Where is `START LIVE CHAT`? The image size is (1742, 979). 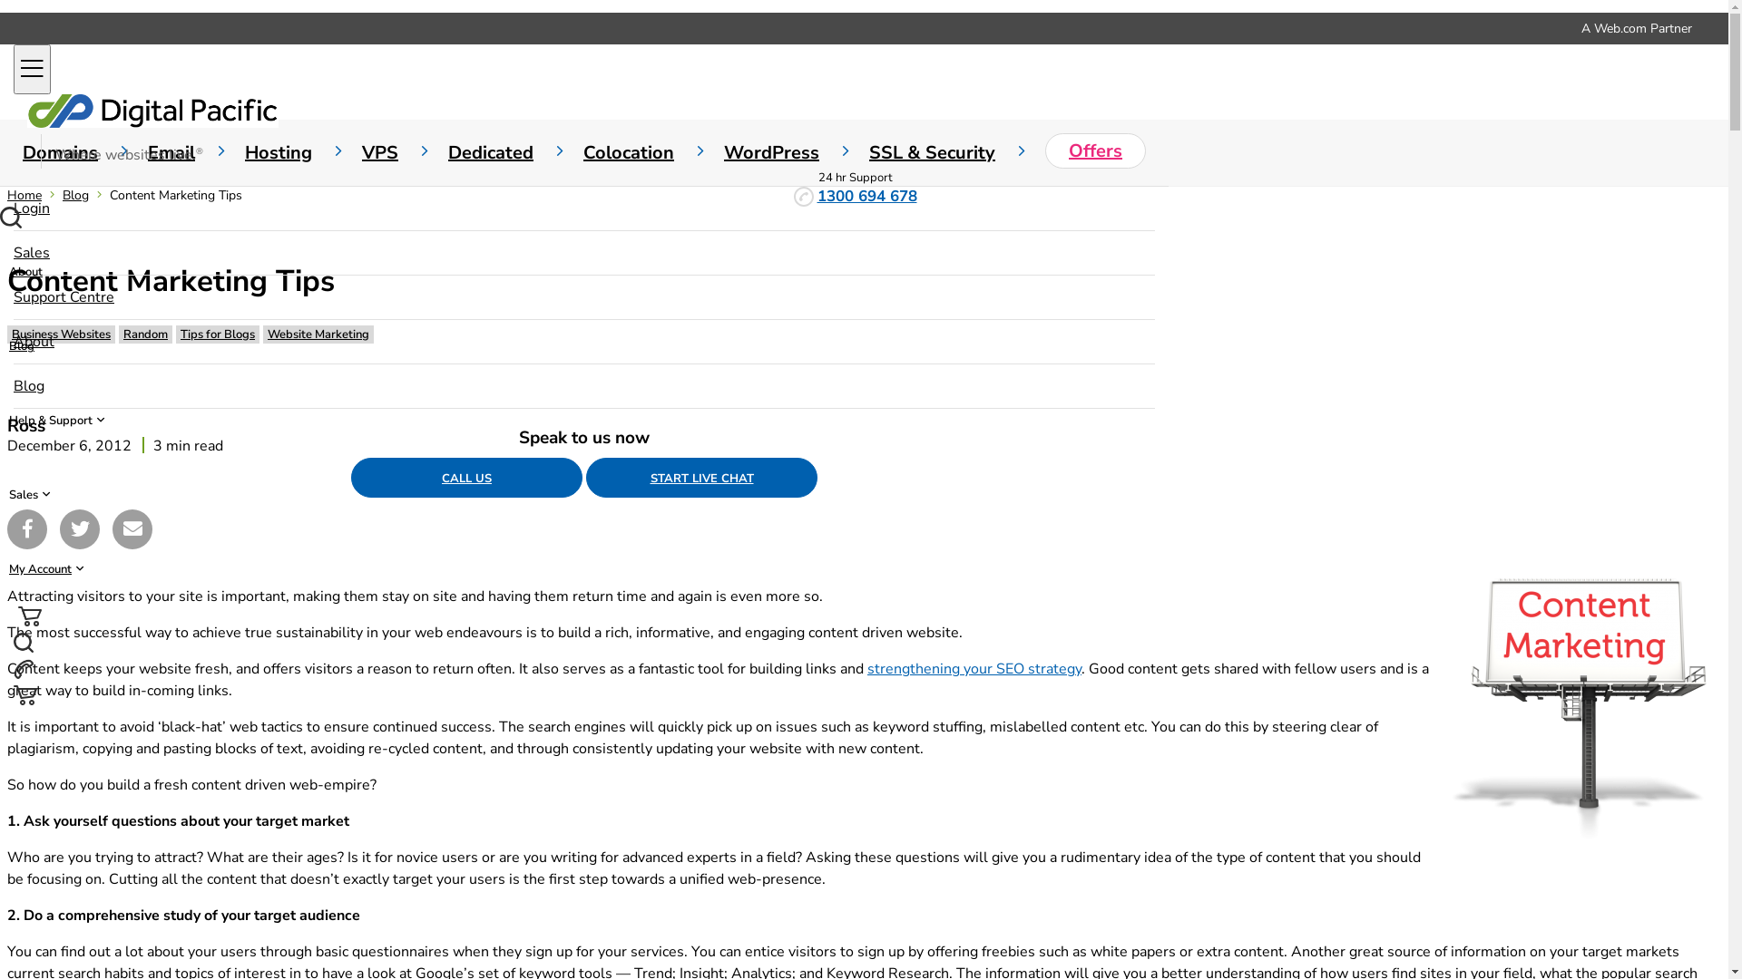
START LIVE CHAT is located at coordinates (702, 478).